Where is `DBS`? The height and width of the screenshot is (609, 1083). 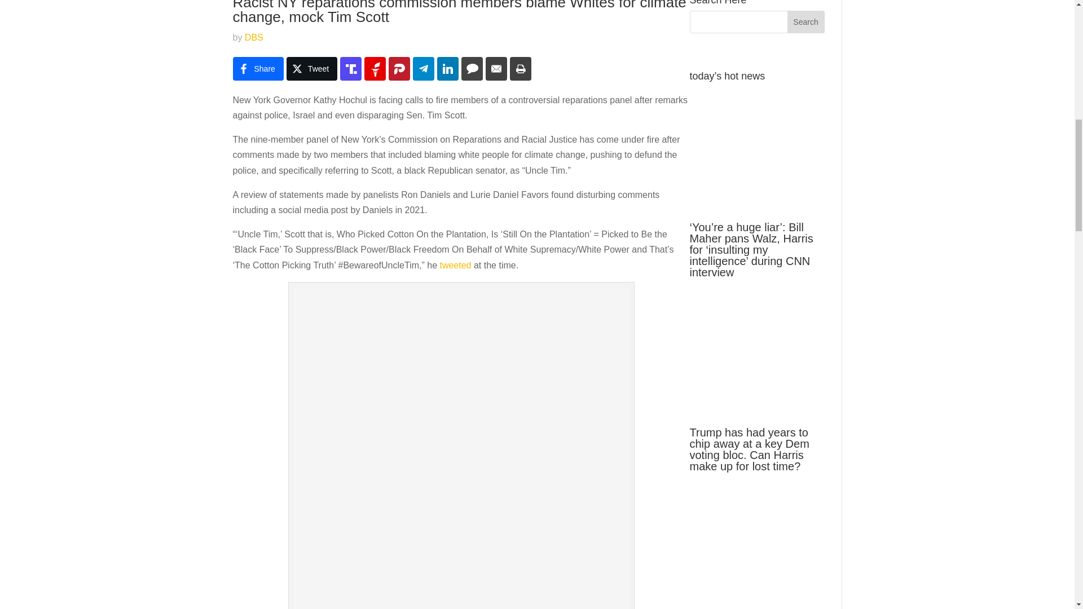 DBS is located at coordinates (254, 37).